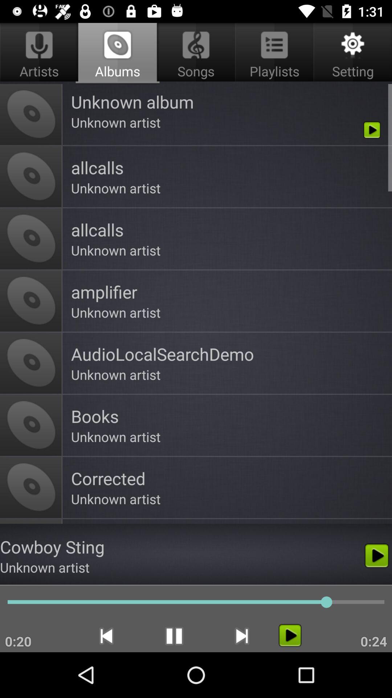 The image size is (392, 698). Describe the element at coordinates (41, 53) in the screenshot. I see `click the icon to the left of songs` at that location.